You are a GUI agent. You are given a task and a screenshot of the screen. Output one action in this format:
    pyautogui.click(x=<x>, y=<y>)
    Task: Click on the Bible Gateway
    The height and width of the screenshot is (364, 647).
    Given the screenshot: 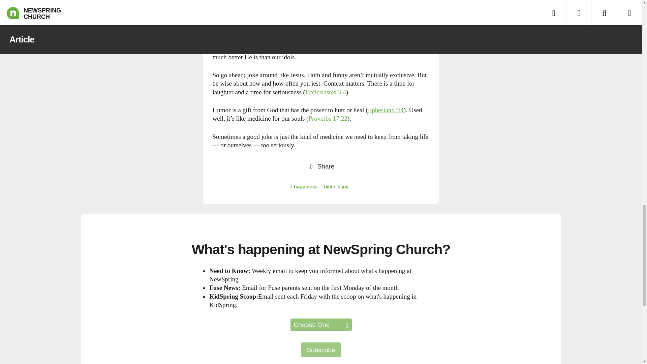 What is the action you would take?
    pyautogui.click(x=328, y=118)
    